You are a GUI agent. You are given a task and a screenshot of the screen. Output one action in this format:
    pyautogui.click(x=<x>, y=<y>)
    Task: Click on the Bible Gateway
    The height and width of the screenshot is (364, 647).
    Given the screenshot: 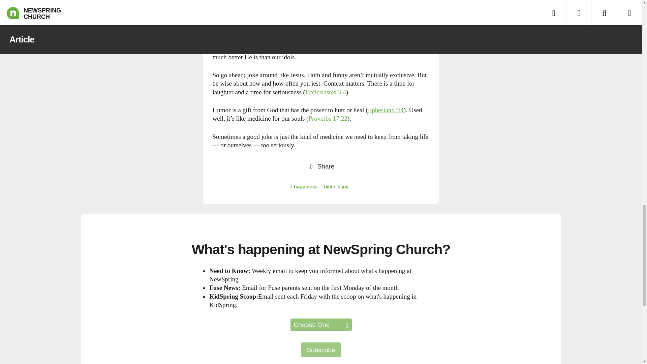 What is the action you would take?
    pyautogui.click(x=328, y=118)
    